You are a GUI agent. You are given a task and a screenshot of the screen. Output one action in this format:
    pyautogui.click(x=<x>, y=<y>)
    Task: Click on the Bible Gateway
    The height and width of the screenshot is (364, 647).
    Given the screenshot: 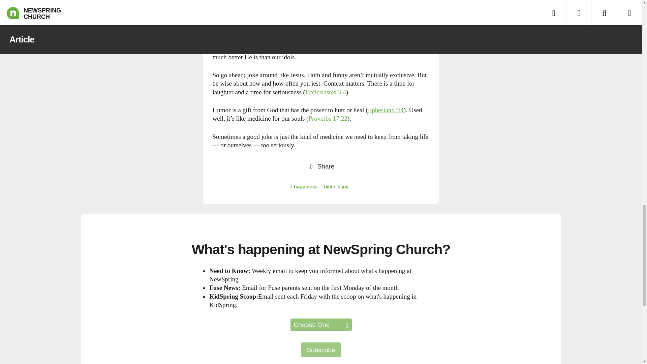 What is the action you would take?
    pyautogui.click(x=328, y=118)
    